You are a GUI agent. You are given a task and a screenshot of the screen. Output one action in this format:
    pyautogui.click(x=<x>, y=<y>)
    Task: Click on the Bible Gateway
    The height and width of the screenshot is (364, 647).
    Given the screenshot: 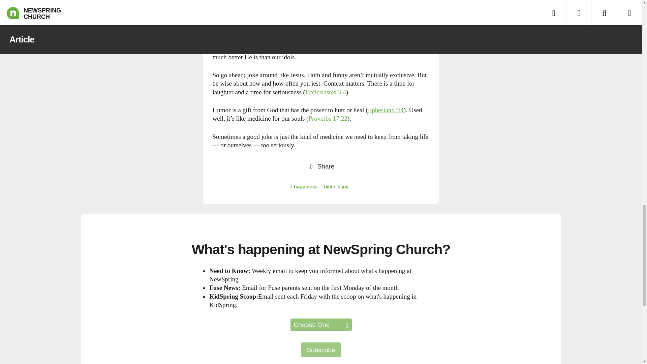 What is the action you would take?
    pyautogui.click(x=328, y=118)
    